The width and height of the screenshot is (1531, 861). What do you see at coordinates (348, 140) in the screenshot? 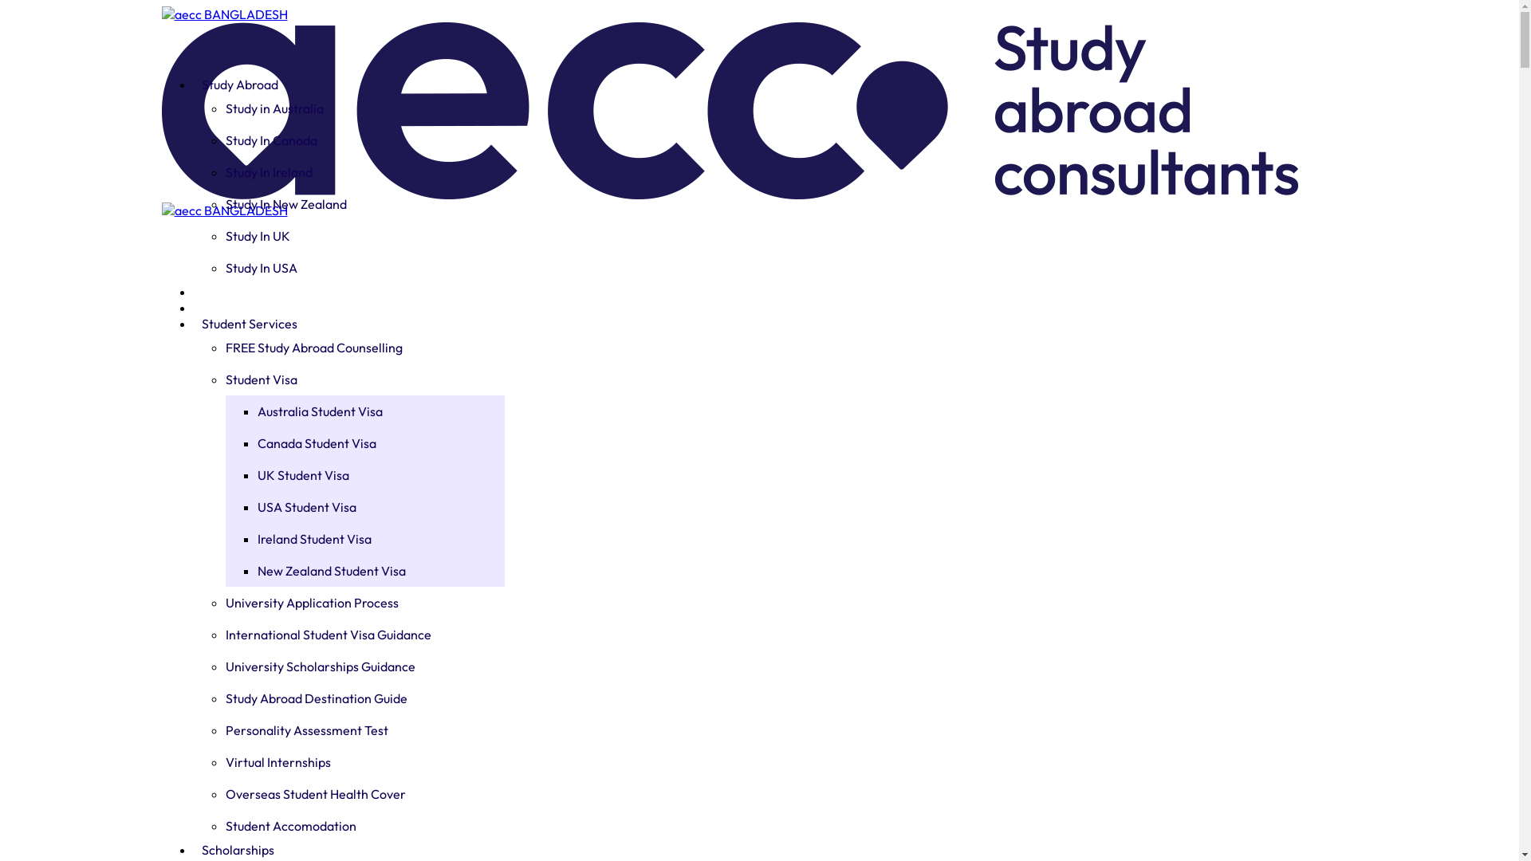
I see `Study In Canada` at bounding box center [348, 140].